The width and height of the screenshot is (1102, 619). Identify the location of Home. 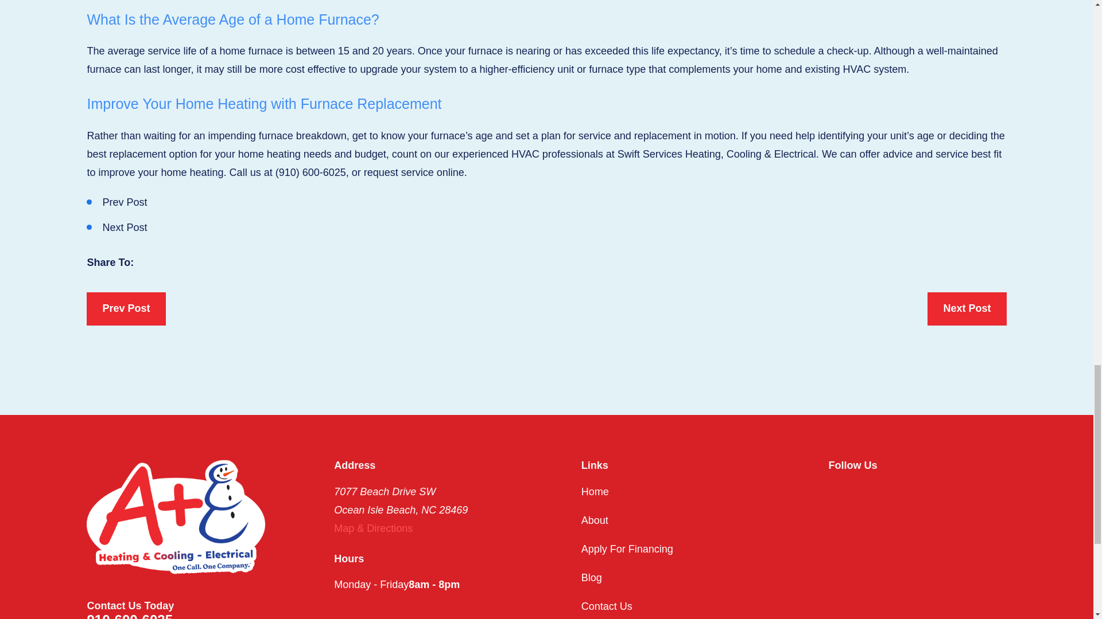
(176, 517).